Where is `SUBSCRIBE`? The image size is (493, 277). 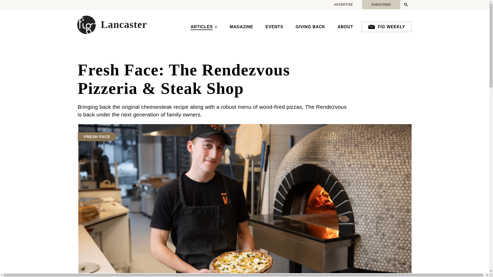 SUBSCRIBE is located at coordinates (381, 5).